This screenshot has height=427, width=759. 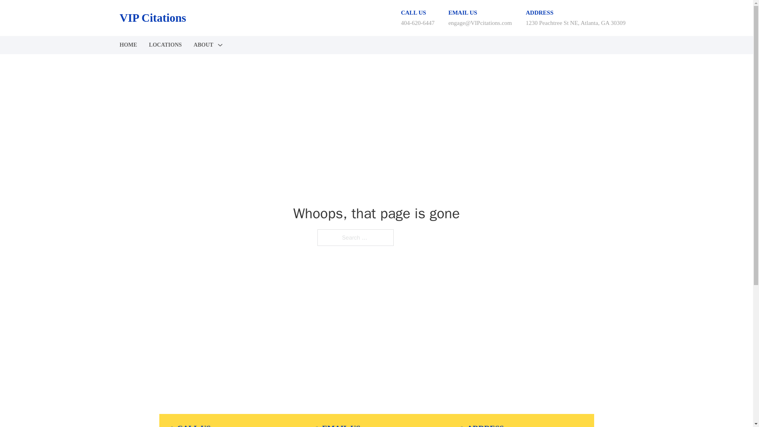 What do you see at coordinates (128, 45) in the screenshot?
I see `HOME` at bounding box center [128, 45].